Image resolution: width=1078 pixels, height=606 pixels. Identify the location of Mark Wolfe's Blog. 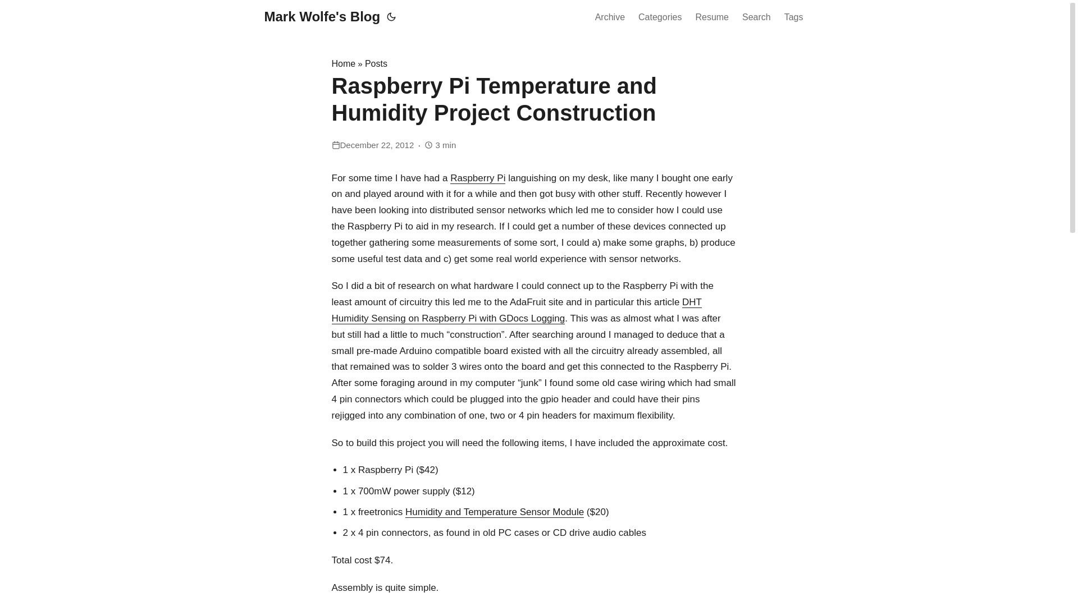
(322, 17).